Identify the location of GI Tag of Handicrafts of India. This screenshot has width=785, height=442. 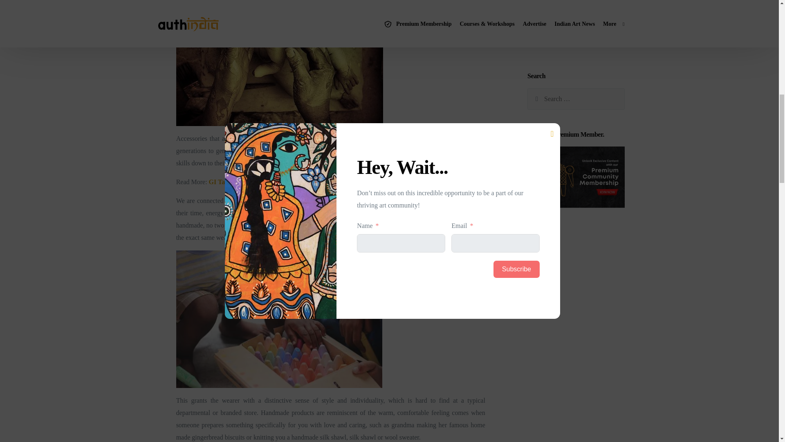
(251, 182).